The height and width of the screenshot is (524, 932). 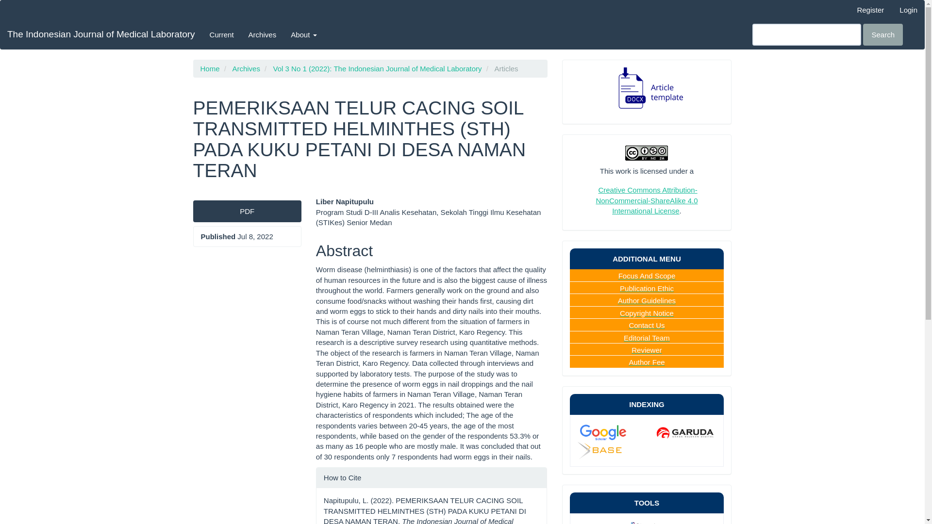 I want to click on Current, so click(x=221, y=34).